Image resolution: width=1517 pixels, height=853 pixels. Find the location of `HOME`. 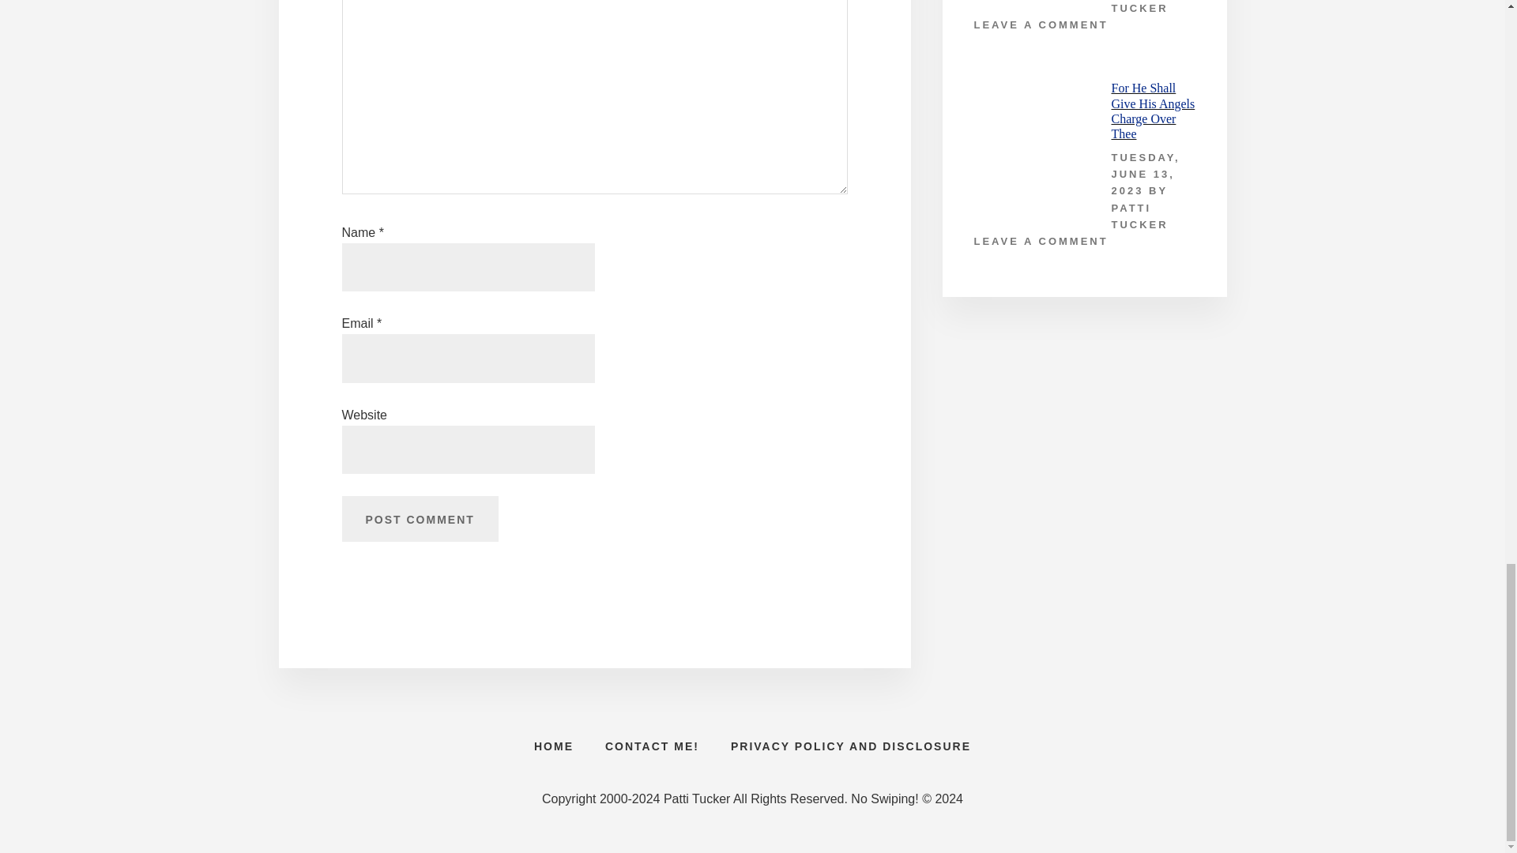

HOME is located at coordinates (554, 746).